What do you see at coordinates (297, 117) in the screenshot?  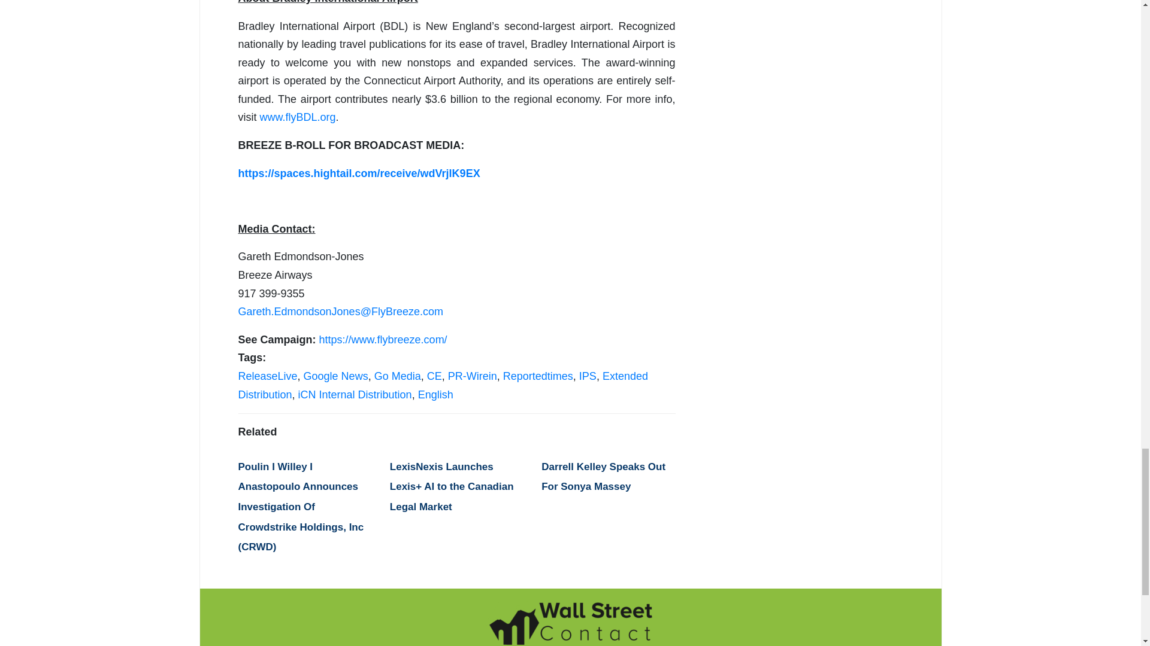 I see `www.flyBDL.org` at bounding box center [297, 117].